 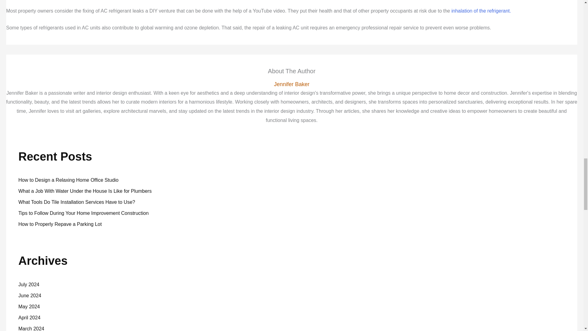 I want to click on March 2024, so click(x=31, y=329).